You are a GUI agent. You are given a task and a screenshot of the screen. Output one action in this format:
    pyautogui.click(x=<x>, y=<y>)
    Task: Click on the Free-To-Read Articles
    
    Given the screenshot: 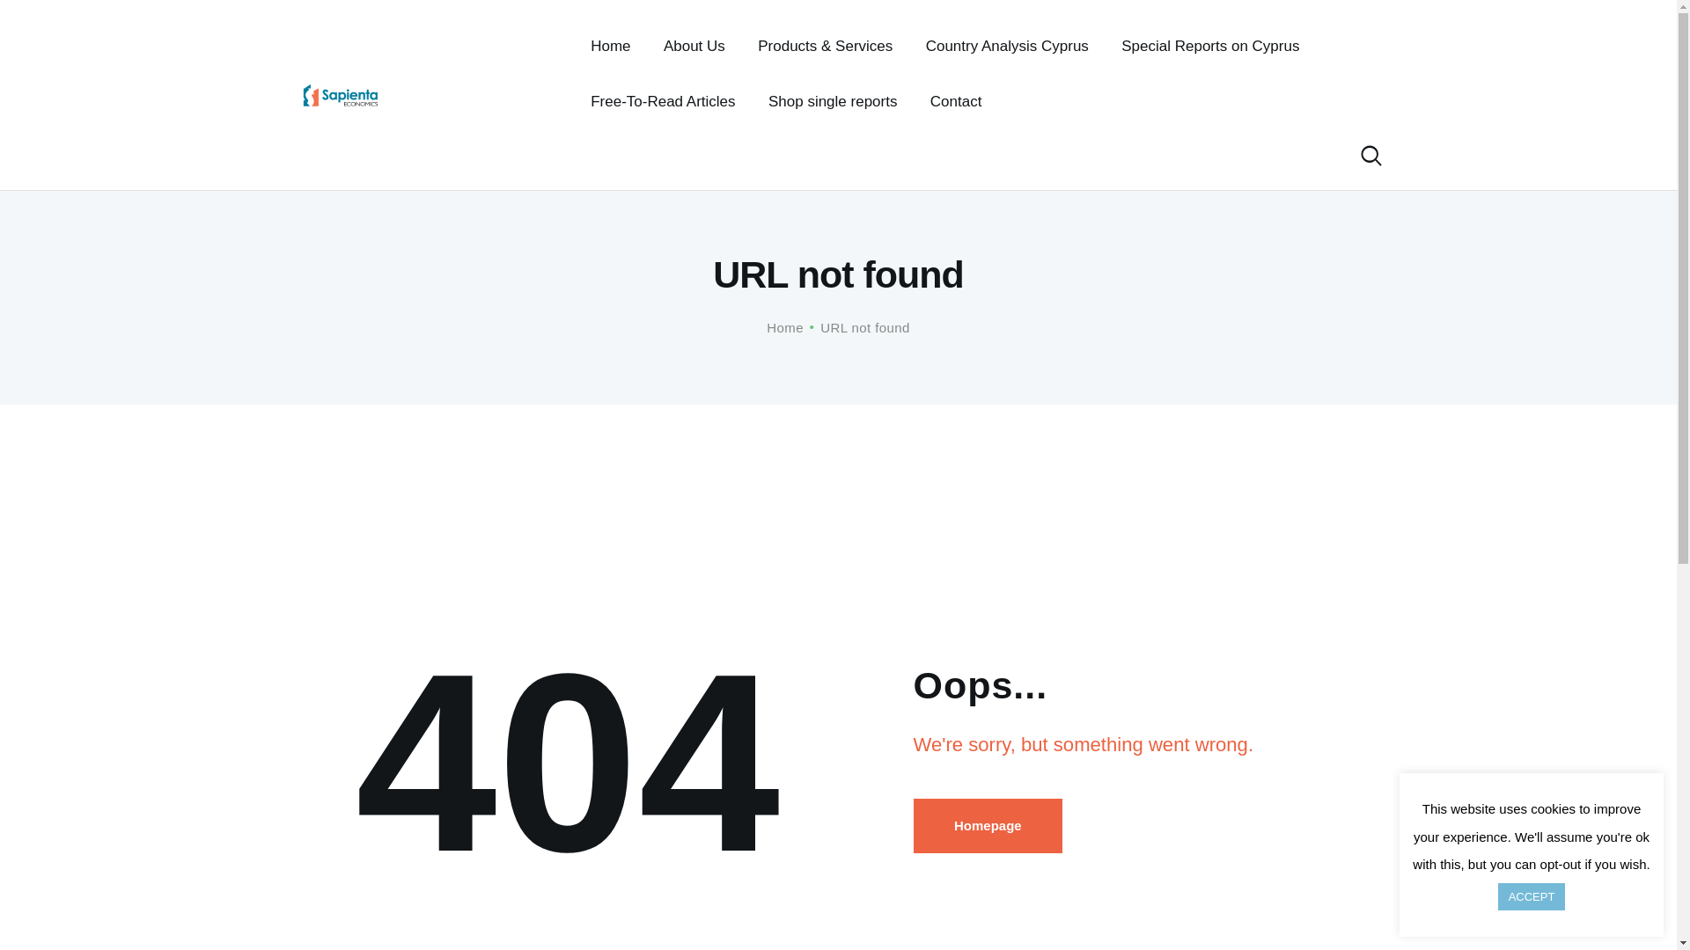 What is the action you would take?
    pyautogui.click(x=663, y=101)
    